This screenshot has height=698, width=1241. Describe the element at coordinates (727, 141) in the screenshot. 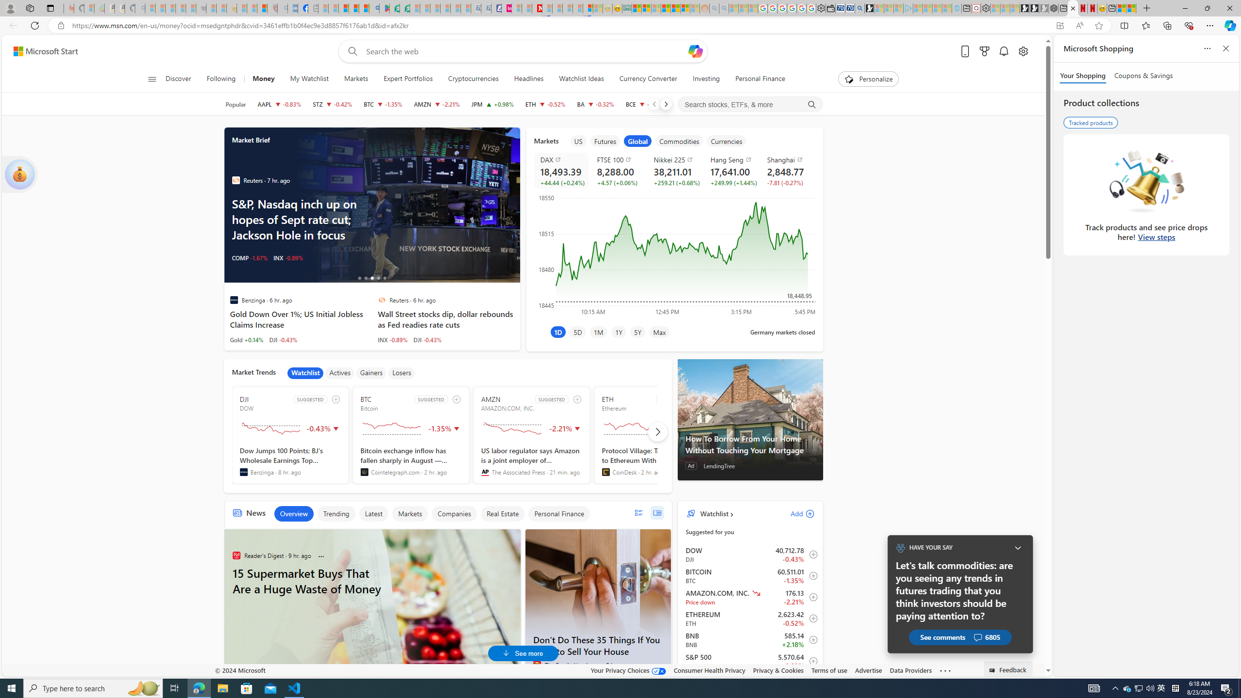

I see `item5` at that location.